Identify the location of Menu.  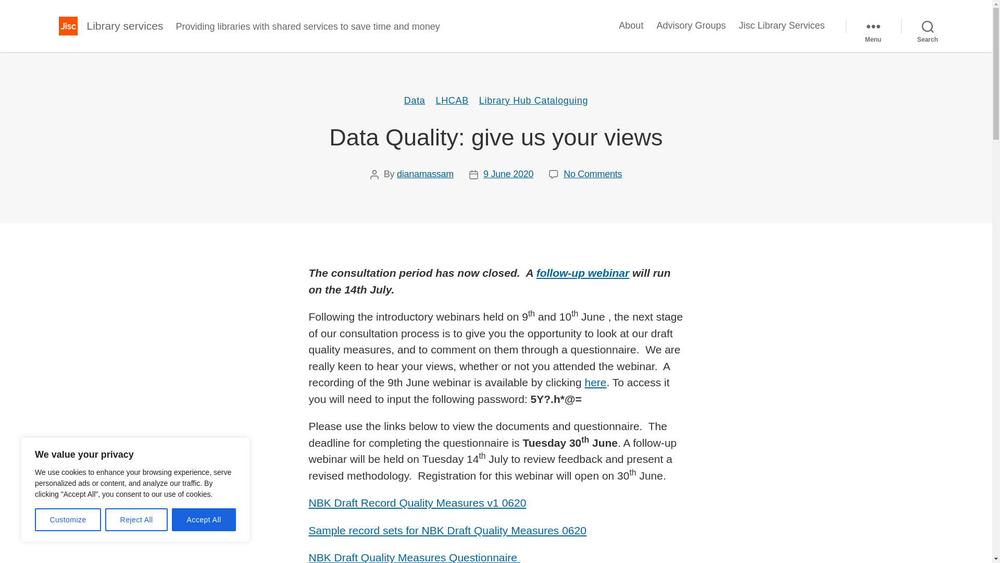
(873, 26).